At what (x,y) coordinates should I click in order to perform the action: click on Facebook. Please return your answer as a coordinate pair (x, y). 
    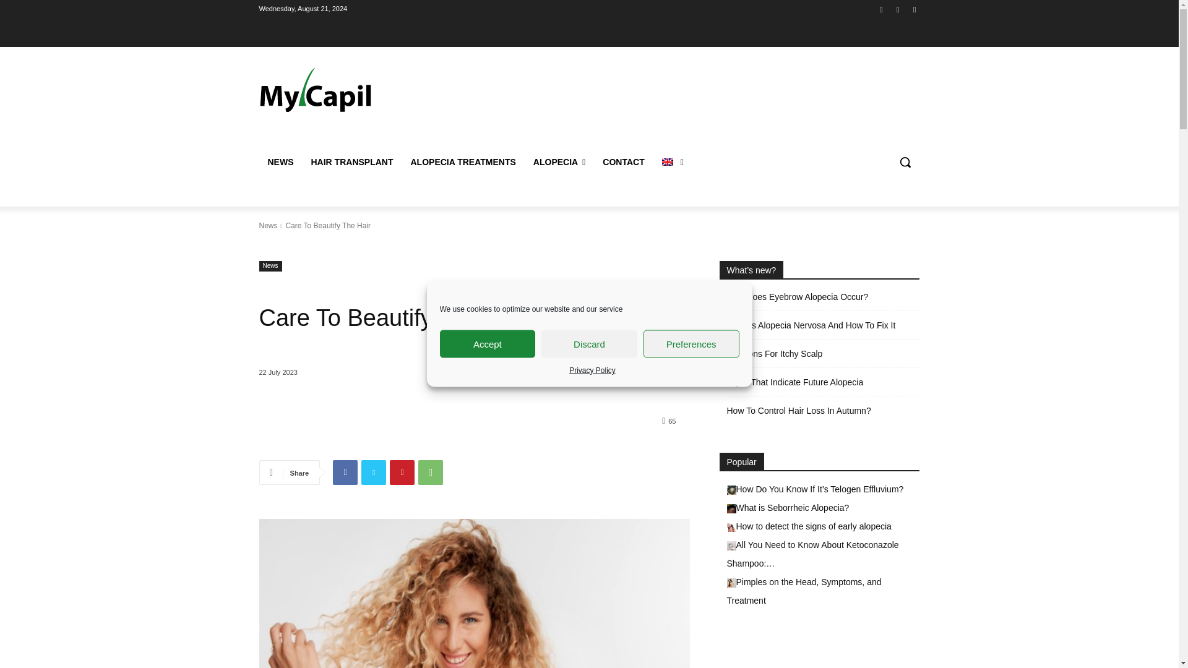
    Looking at the image, I should click on (881, 8).